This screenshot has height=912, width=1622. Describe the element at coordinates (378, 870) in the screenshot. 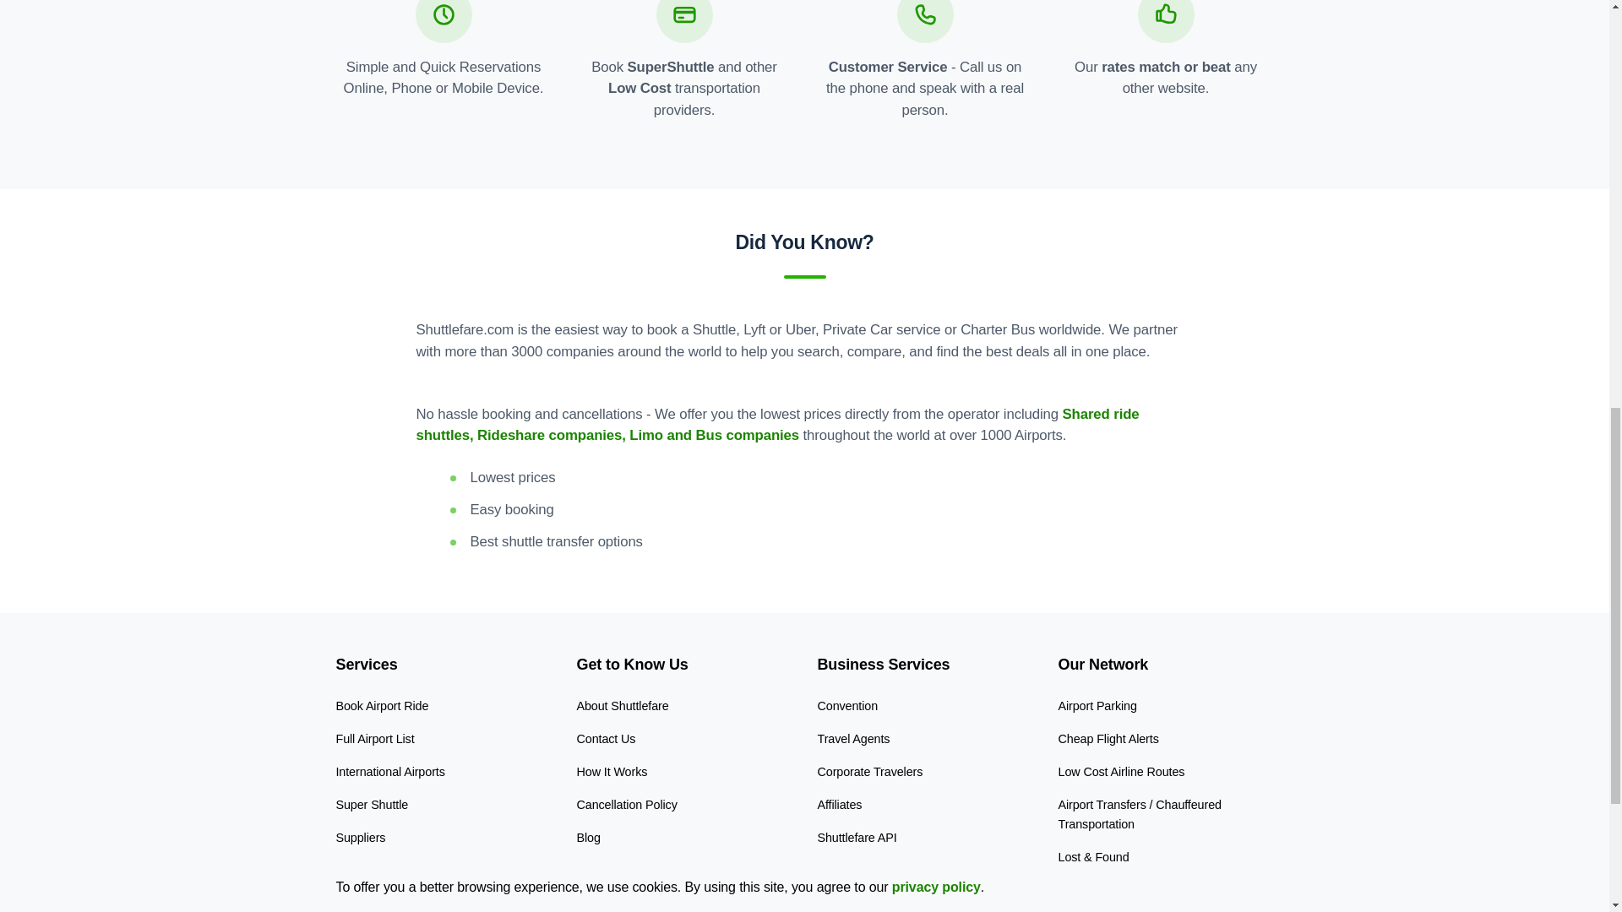

I see `Bus Companies` at that location.